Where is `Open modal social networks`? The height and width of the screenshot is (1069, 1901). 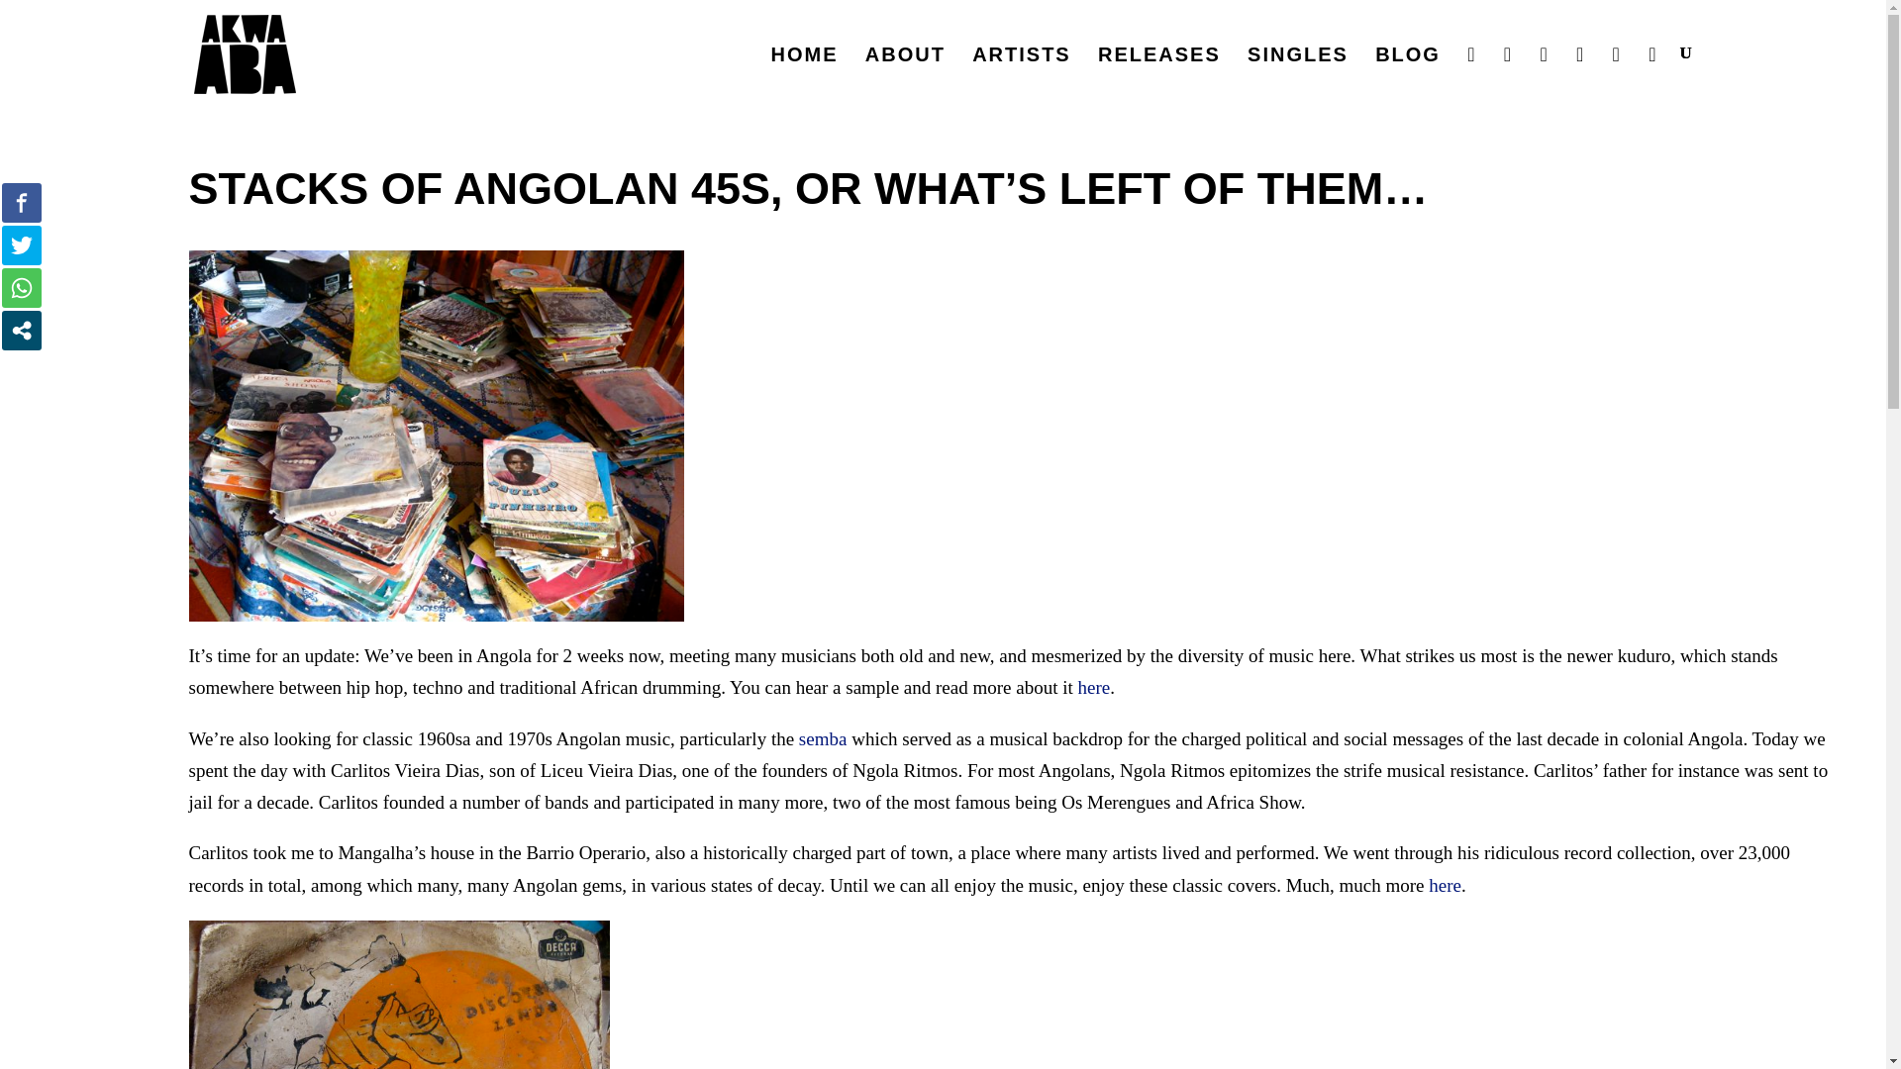
Open modal social networks is located at coordinates (22, 331).